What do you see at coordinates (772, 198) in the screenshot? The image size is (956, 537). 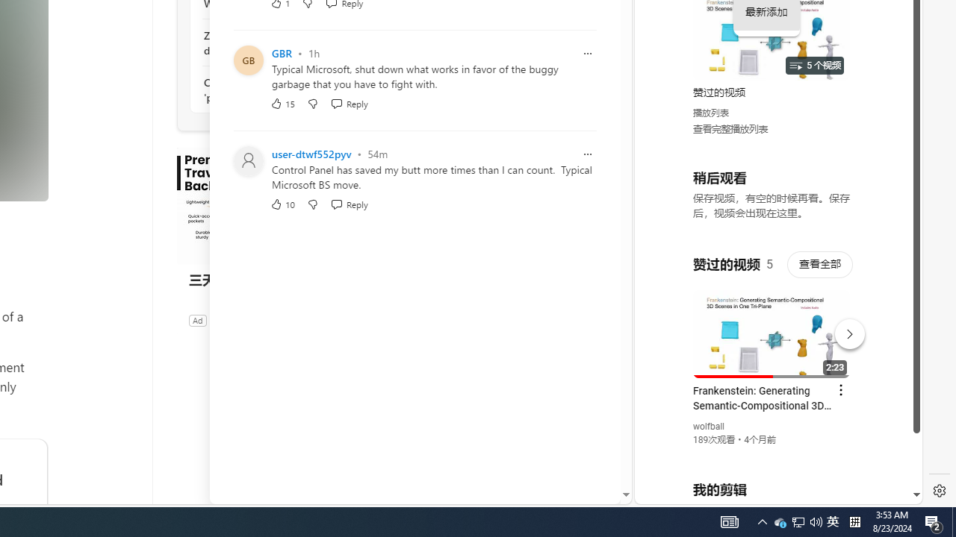 I see `YouTube - YouTube` at bounding box center [772, 198].